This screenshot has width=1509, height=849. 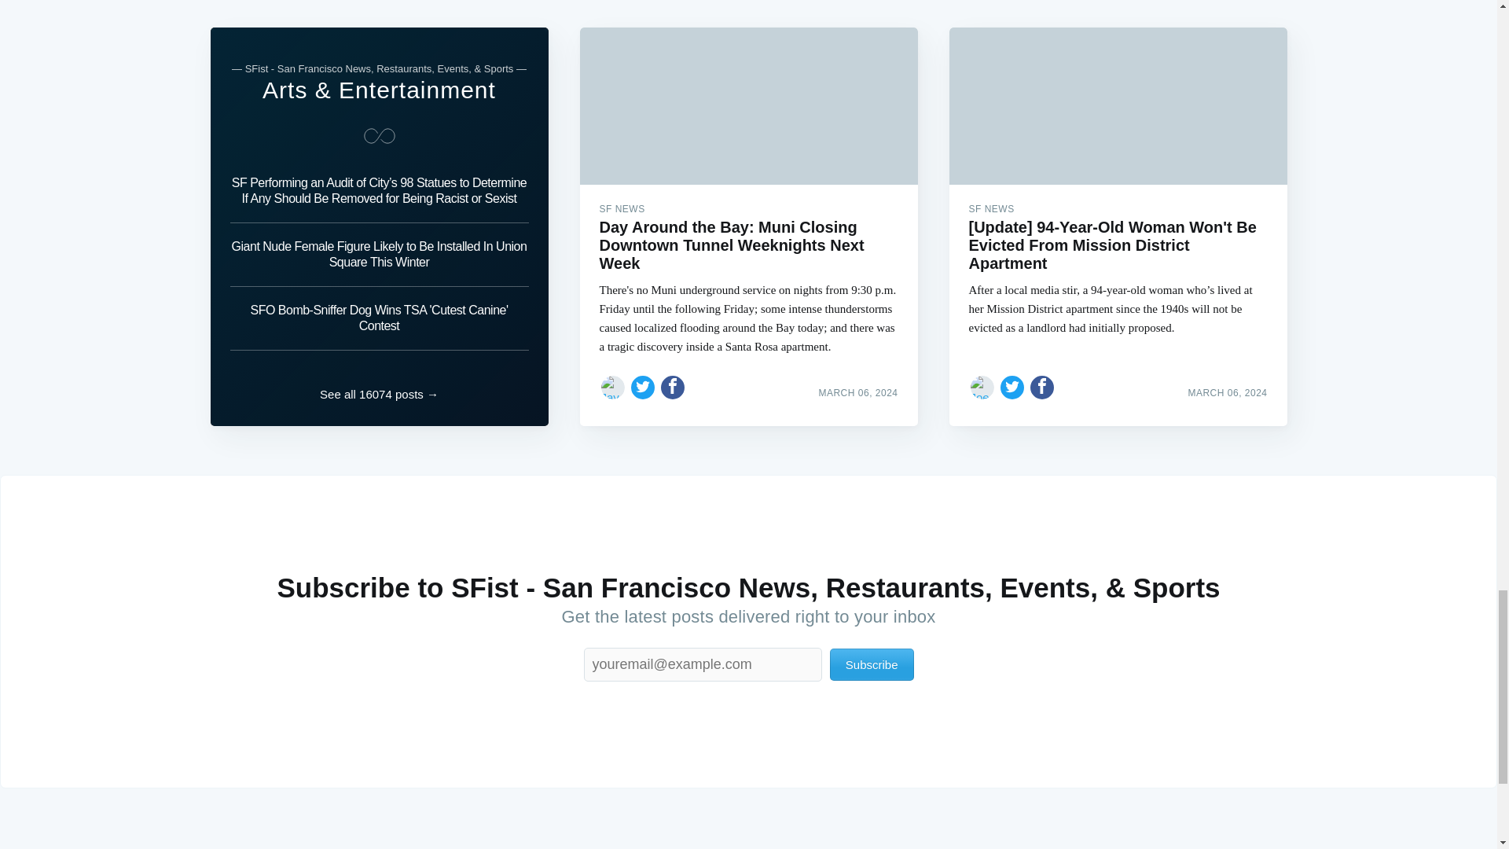 What do you see at coordinates (673, 387) in the screenshot?
I see `Share on Facebook` at bounding box center [673, 387].